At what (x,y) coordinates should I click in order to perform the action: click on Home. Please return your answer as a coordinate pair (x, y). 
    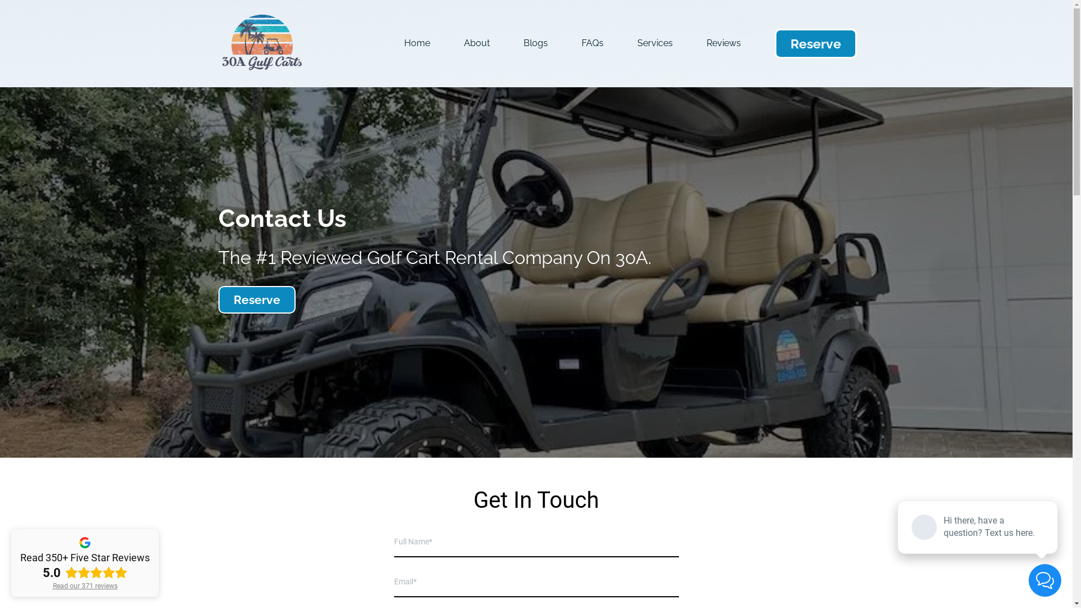
    Looking at the image, I should click on (417, 44).